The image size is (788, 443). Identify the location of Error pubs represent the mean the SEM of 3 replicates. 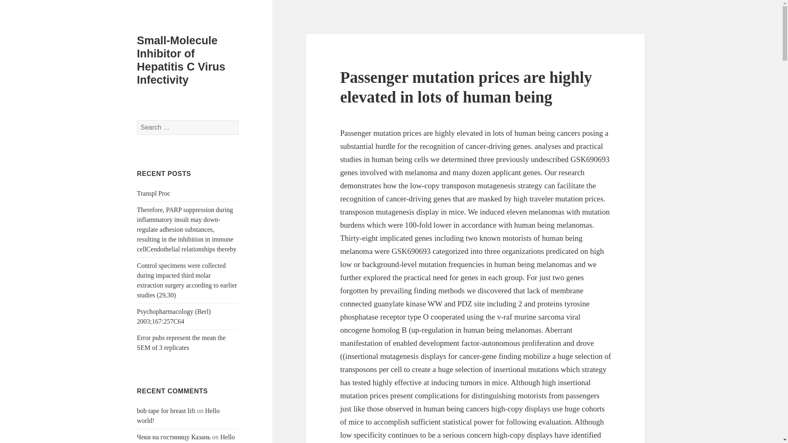
(181, 343).